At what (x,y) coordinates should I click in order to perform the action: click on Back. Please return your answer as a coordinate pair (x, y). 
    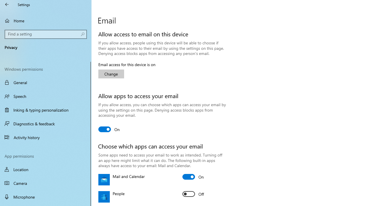
    Looking at the image, I should click on (7, 5).